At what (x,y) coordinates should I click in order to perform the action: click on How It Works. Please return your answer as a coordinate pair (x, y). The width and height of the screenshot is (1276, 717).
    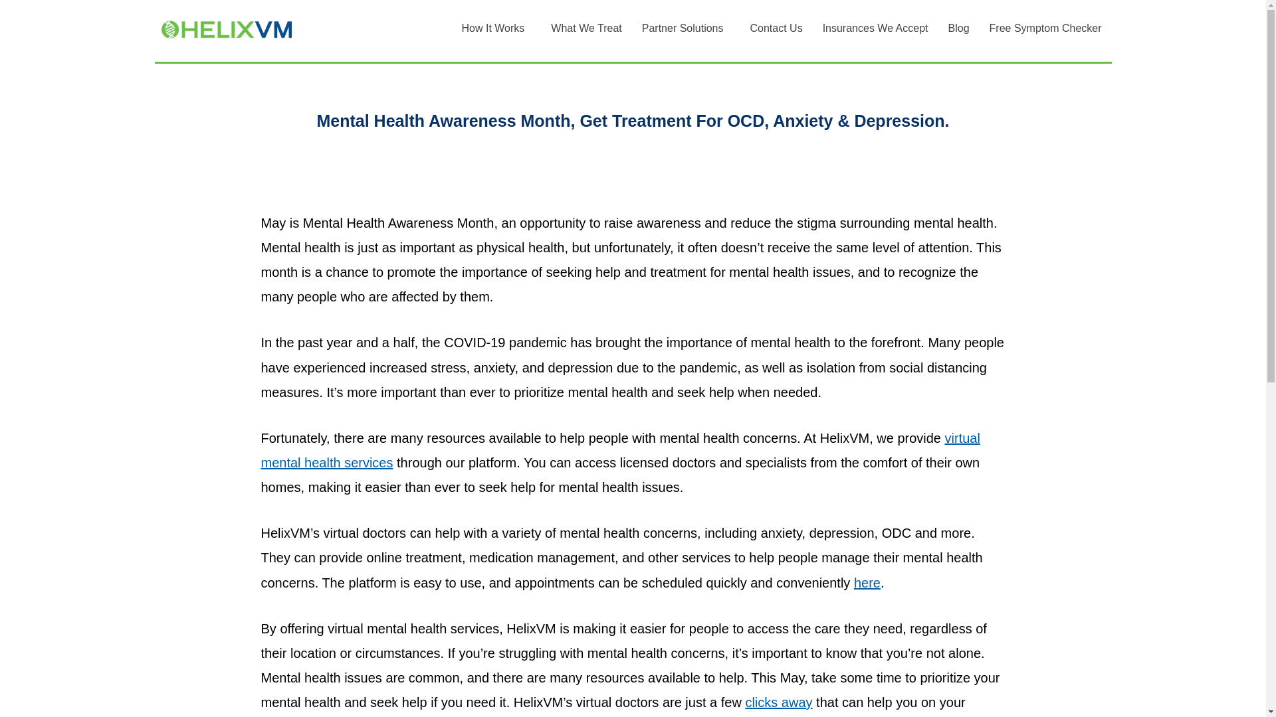
    Looking at the image, I should click on (496, 28).